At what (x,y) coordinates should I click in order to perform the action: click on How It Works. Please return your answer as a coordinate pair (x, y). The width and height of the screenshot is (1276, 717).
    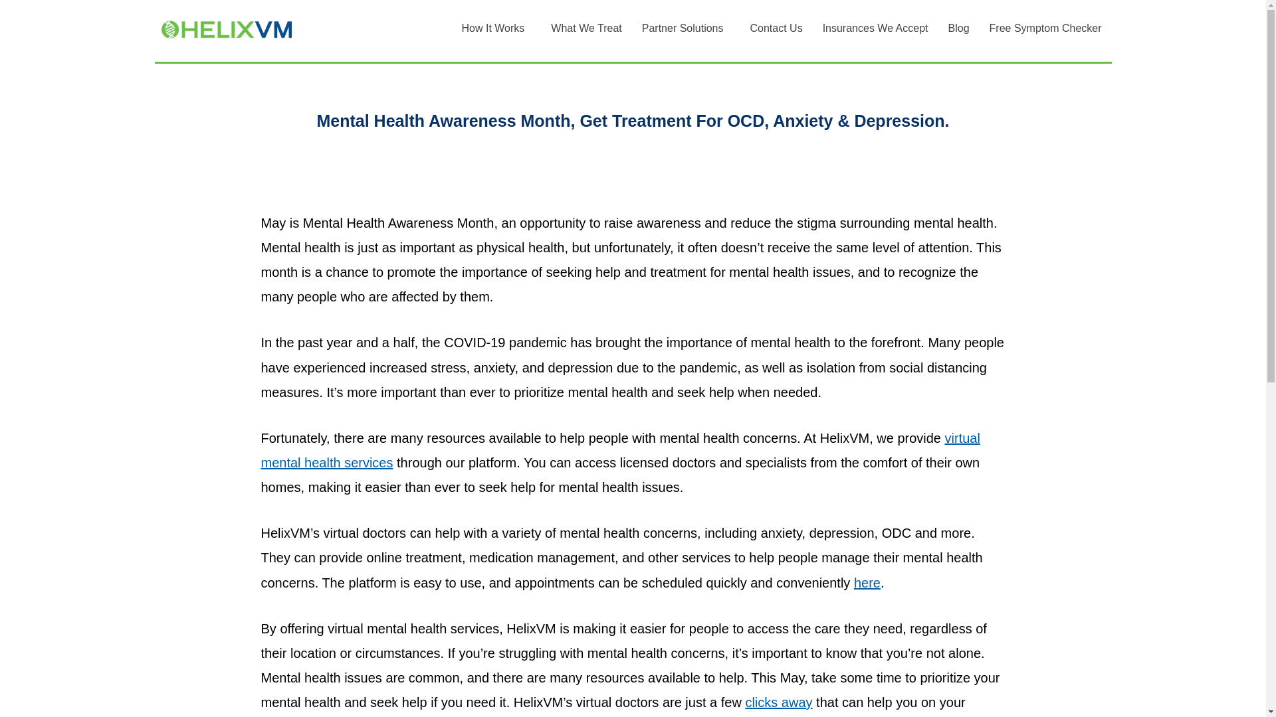
    Looking at the image, I should click on (496, 28).